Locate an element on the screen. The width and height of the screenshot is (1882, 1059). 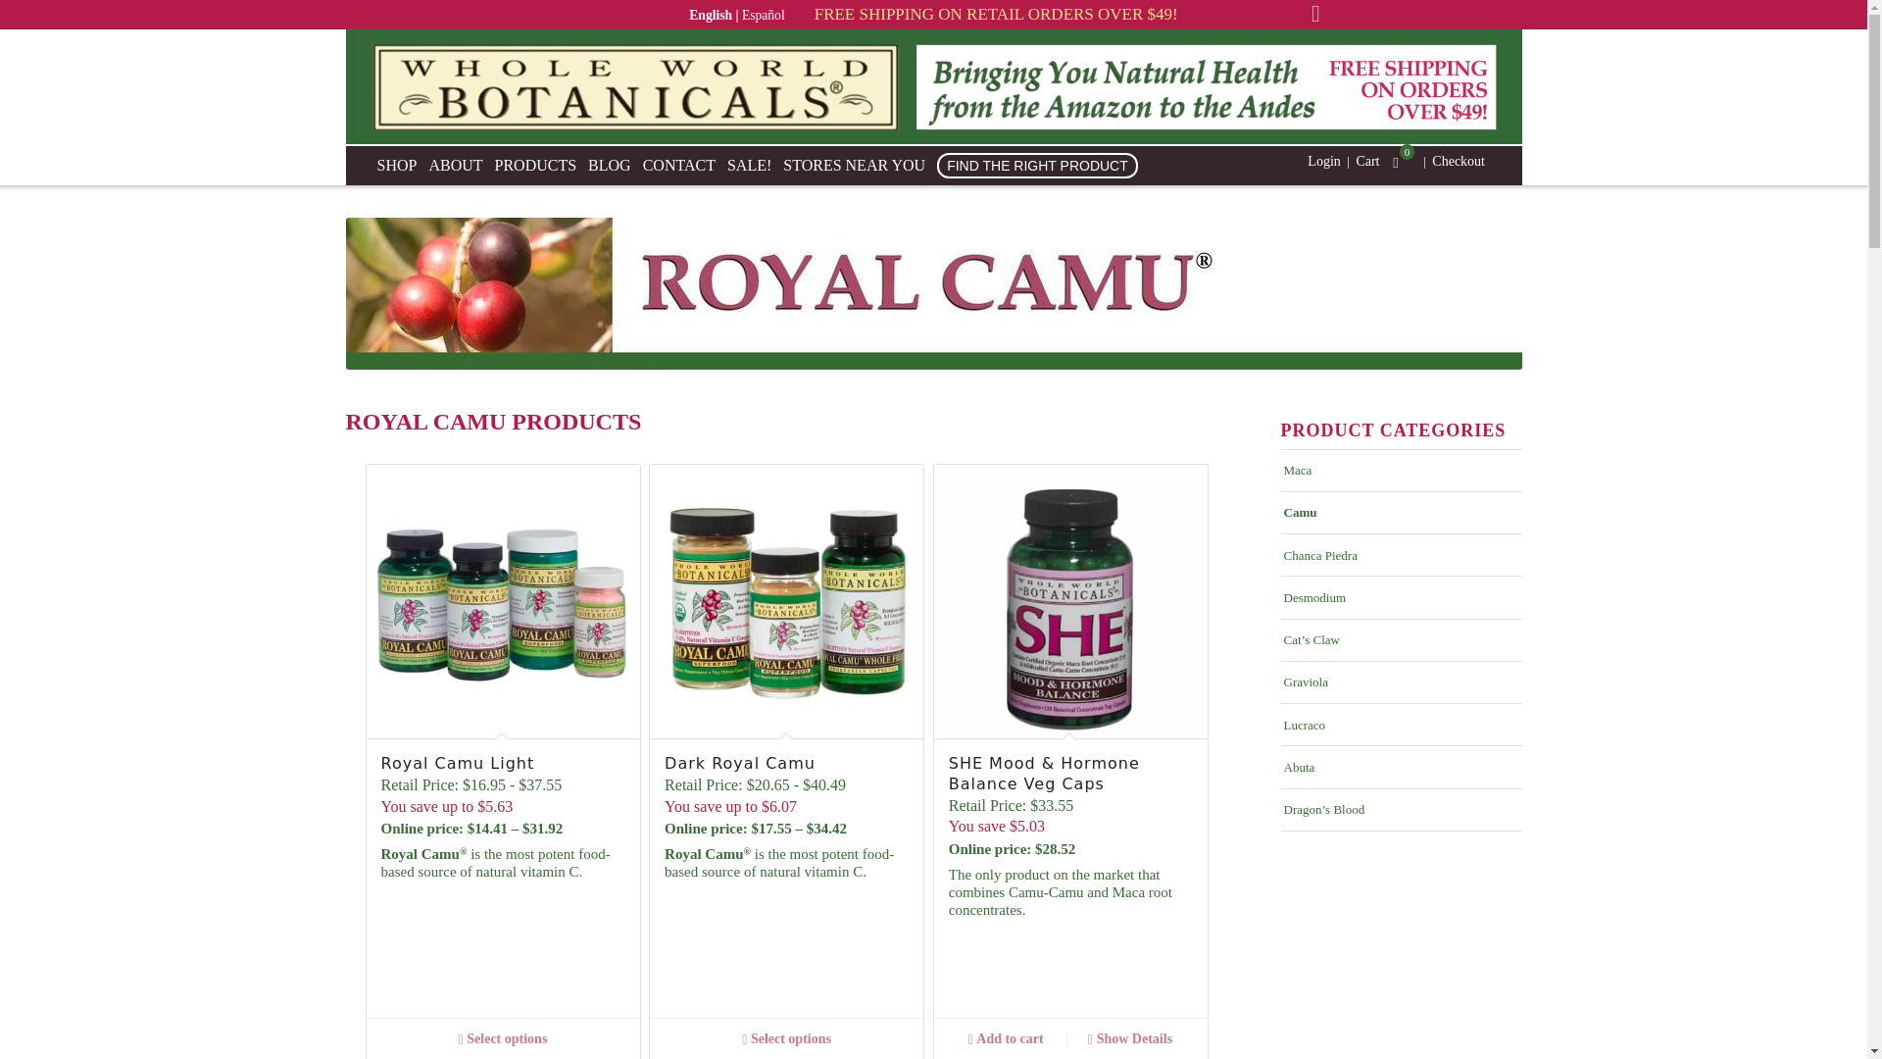
Royal-Camu is located at coordinates (932, 293).